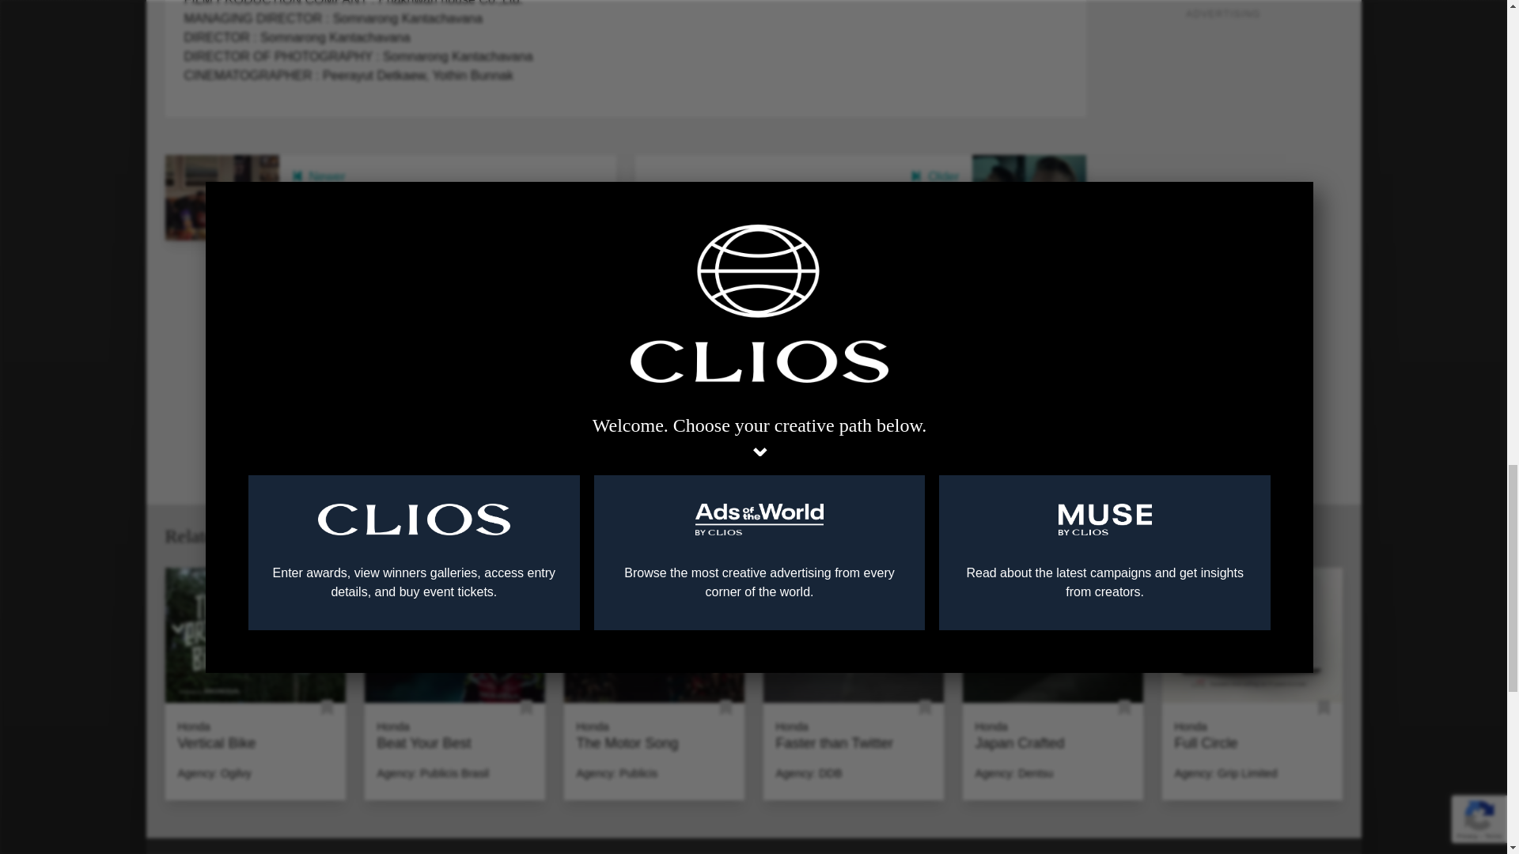 Image resolution: width=1519 pixels, height=854 pixels. What do you see at coordinates (726, 708) in the screenshot?
I see `Login to Bookmark` at bounding box center [726, 708].